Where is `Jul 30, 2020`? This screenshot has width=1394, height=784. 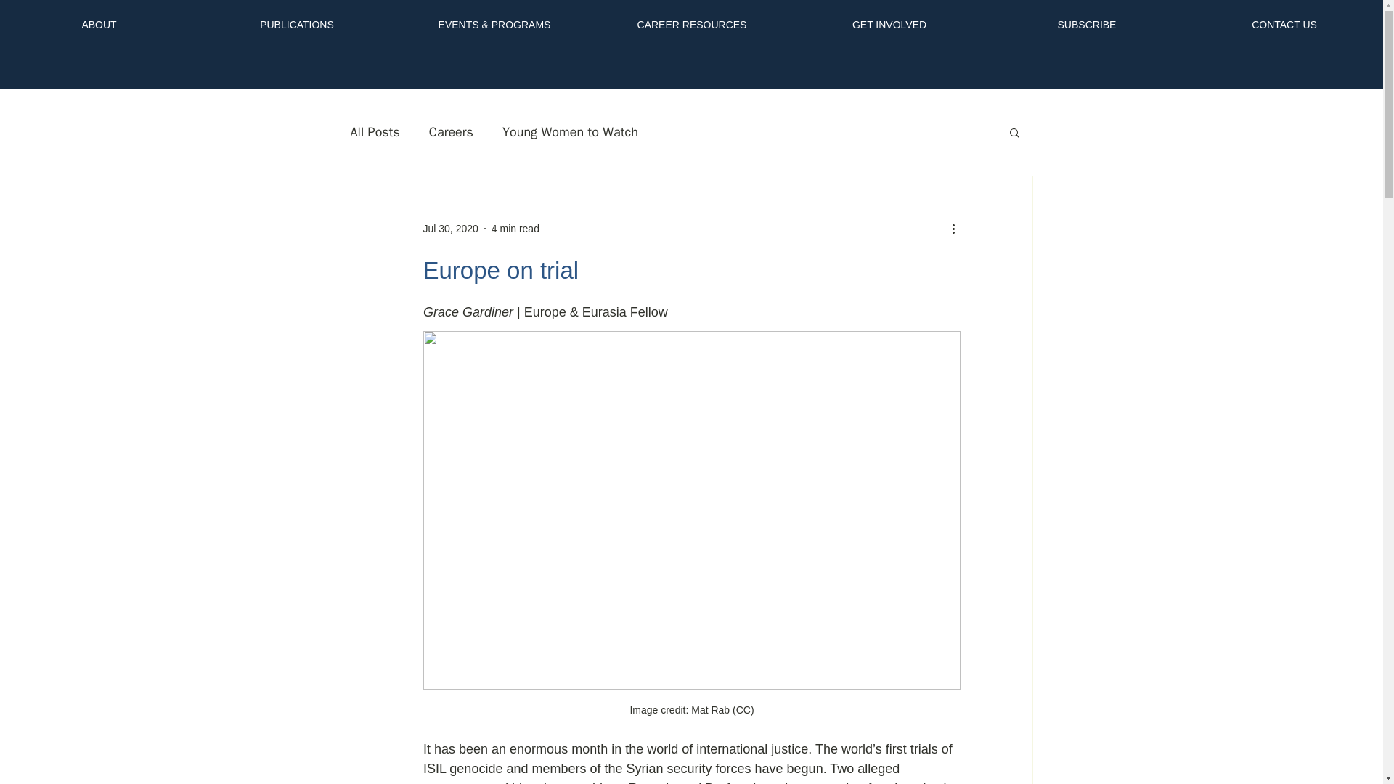
Jul 30, 2020 is located at coordinates (450, 227).